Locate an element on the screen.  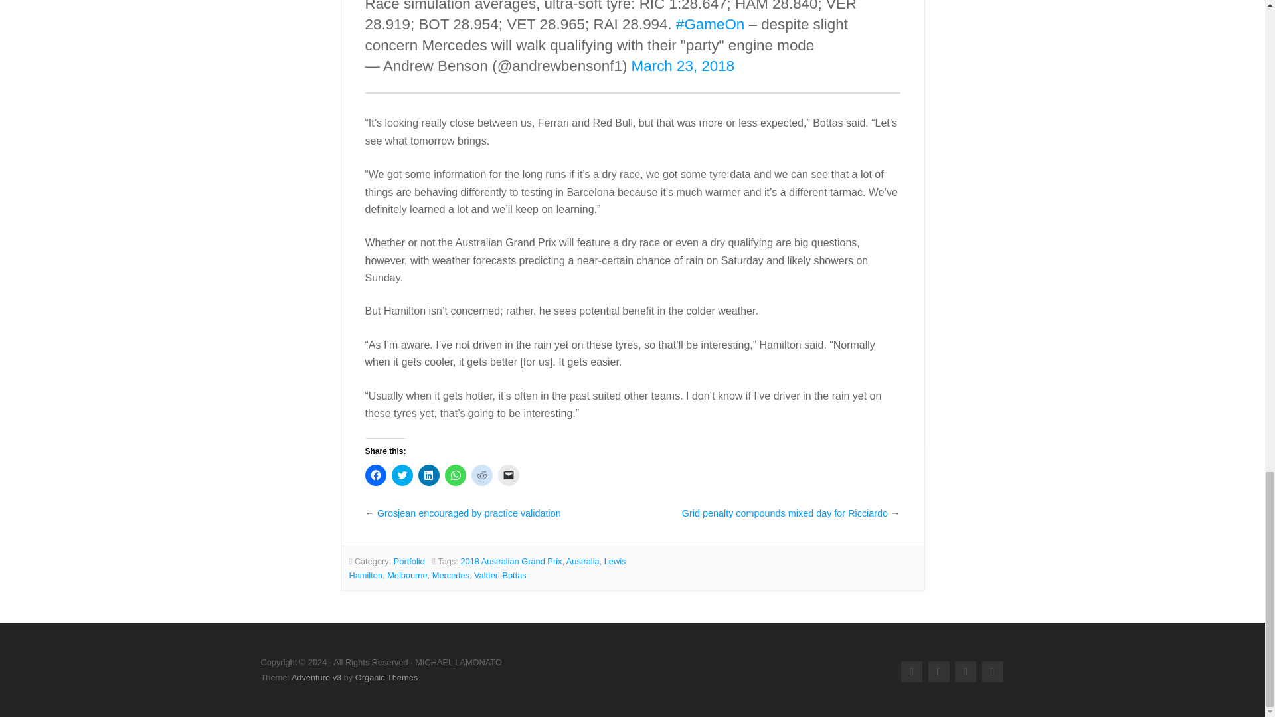
Click to email a link to a friend is located at coordinates (509, 475).